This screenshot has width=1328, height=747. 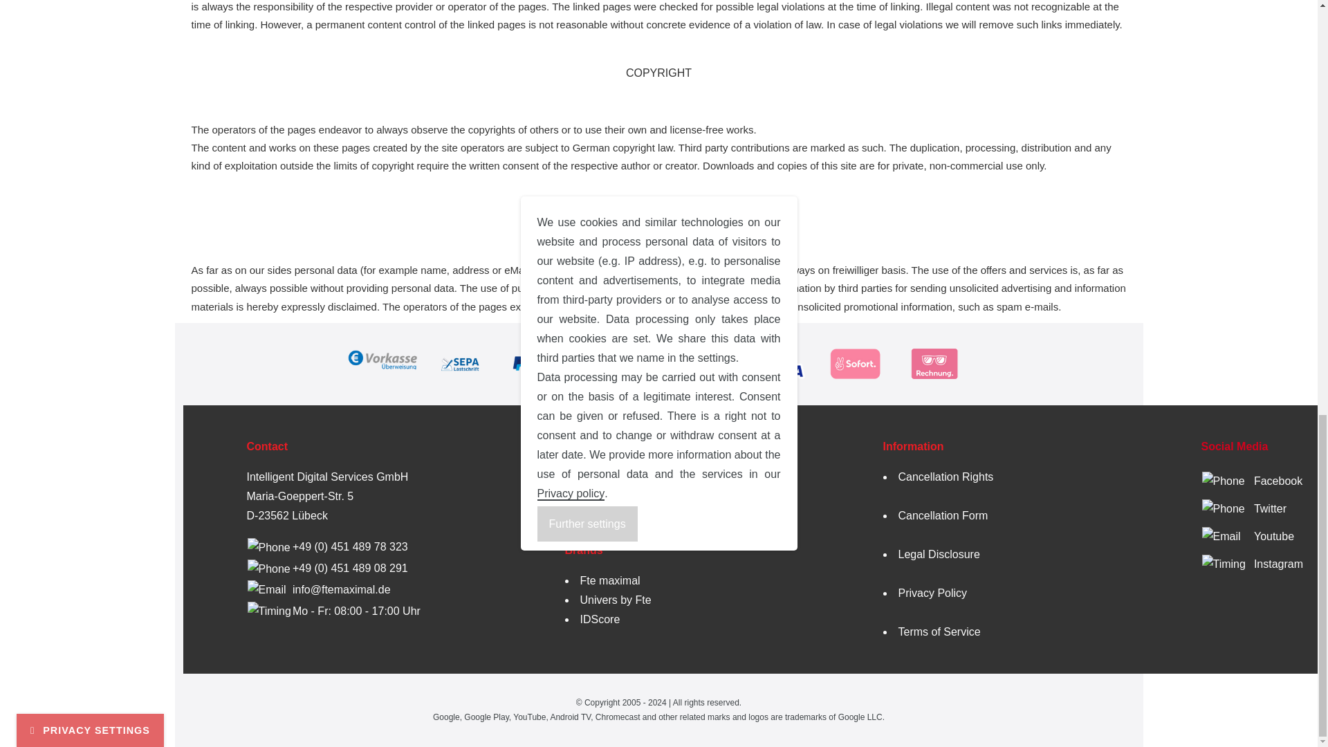 I want to click on Shipping Information, so click(x=616, y=498).